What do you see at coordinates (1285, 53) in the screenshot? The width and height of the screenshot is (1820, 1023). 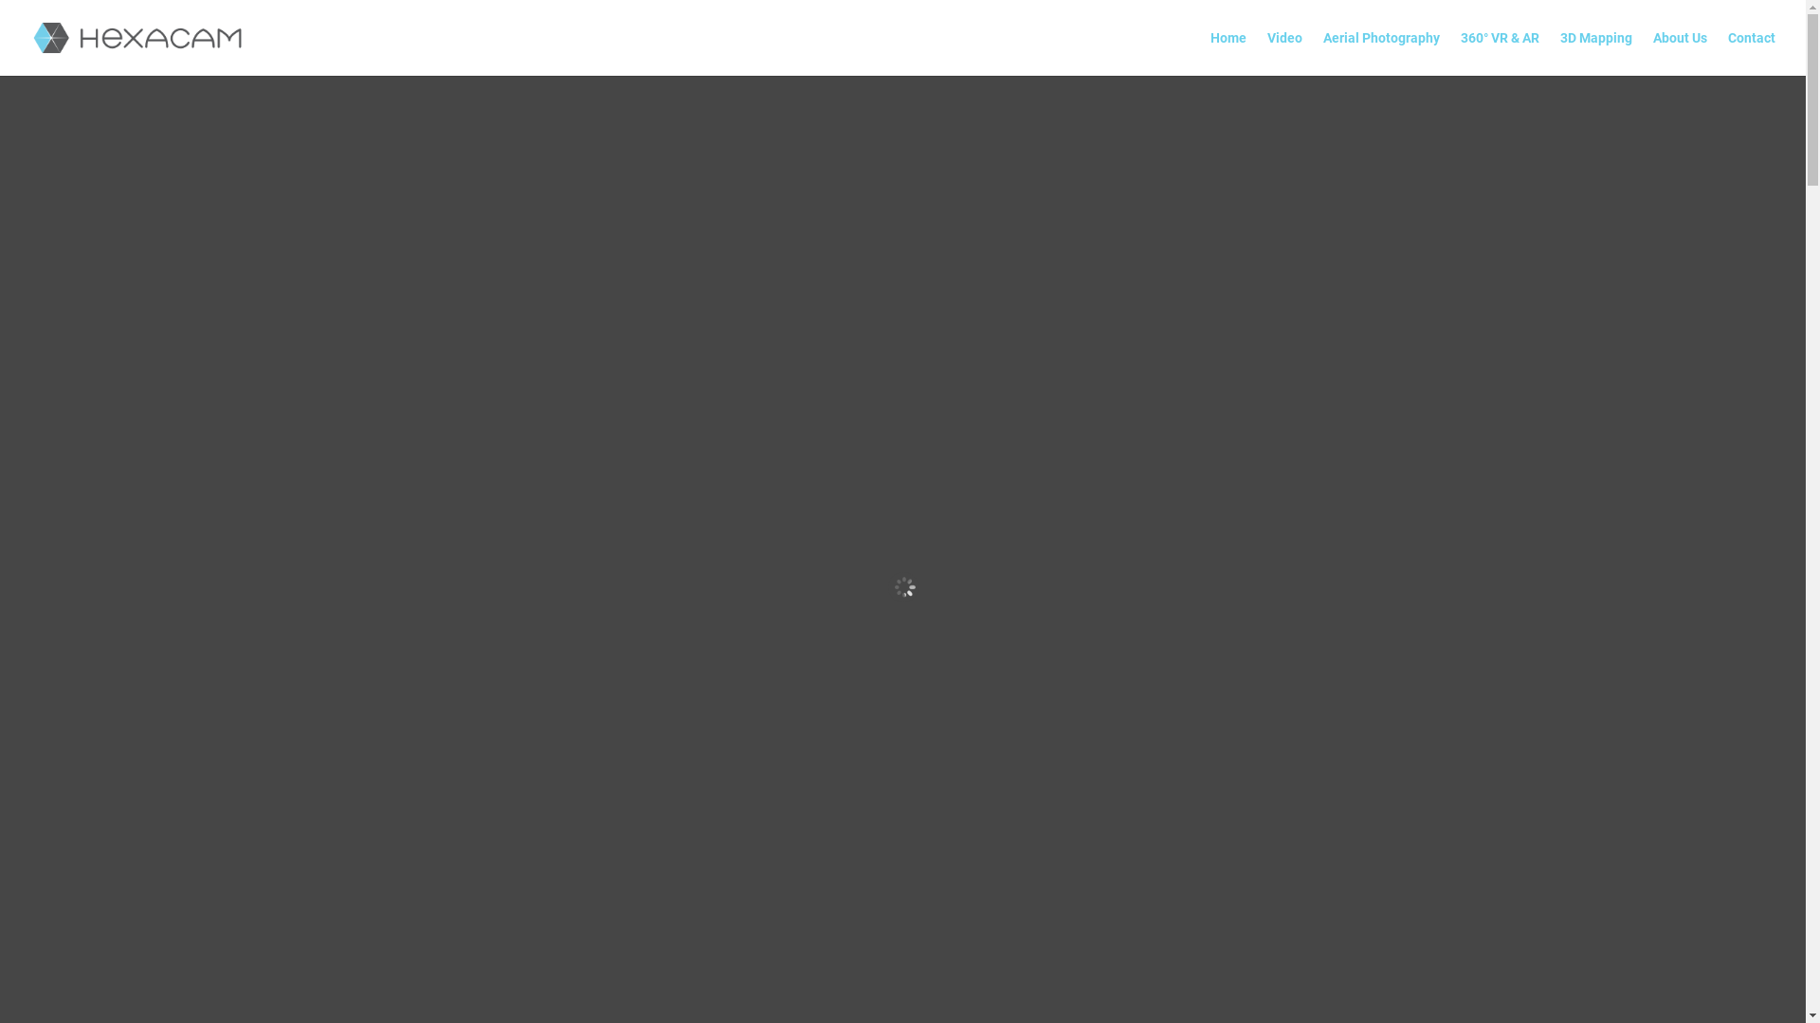 I see `Video` at bounding box center [1285, 53].